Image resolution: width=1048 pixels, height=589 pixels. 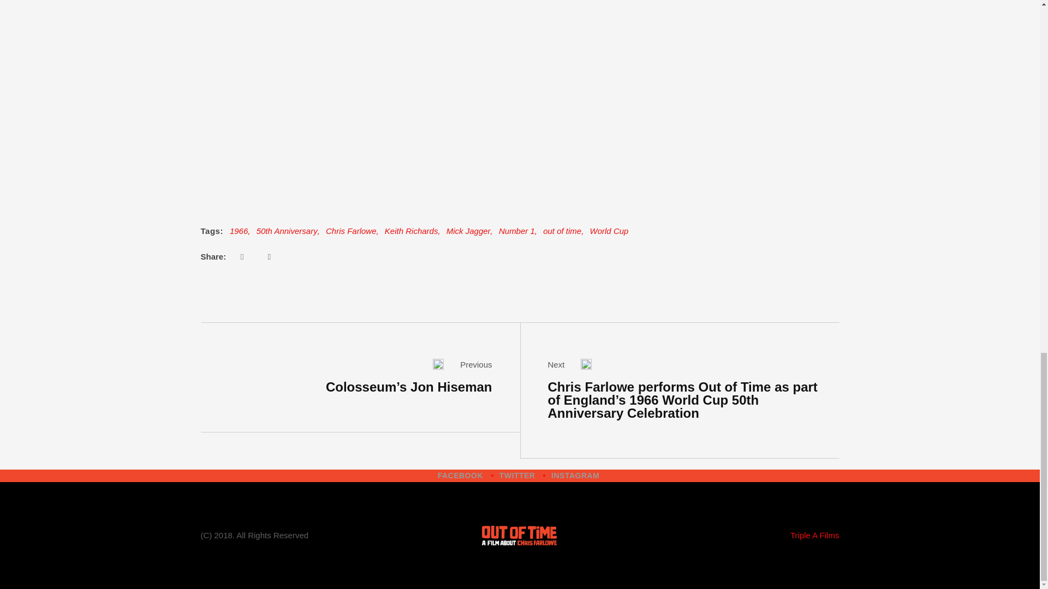 I want to click on 1966, so click(x=238, y=232).